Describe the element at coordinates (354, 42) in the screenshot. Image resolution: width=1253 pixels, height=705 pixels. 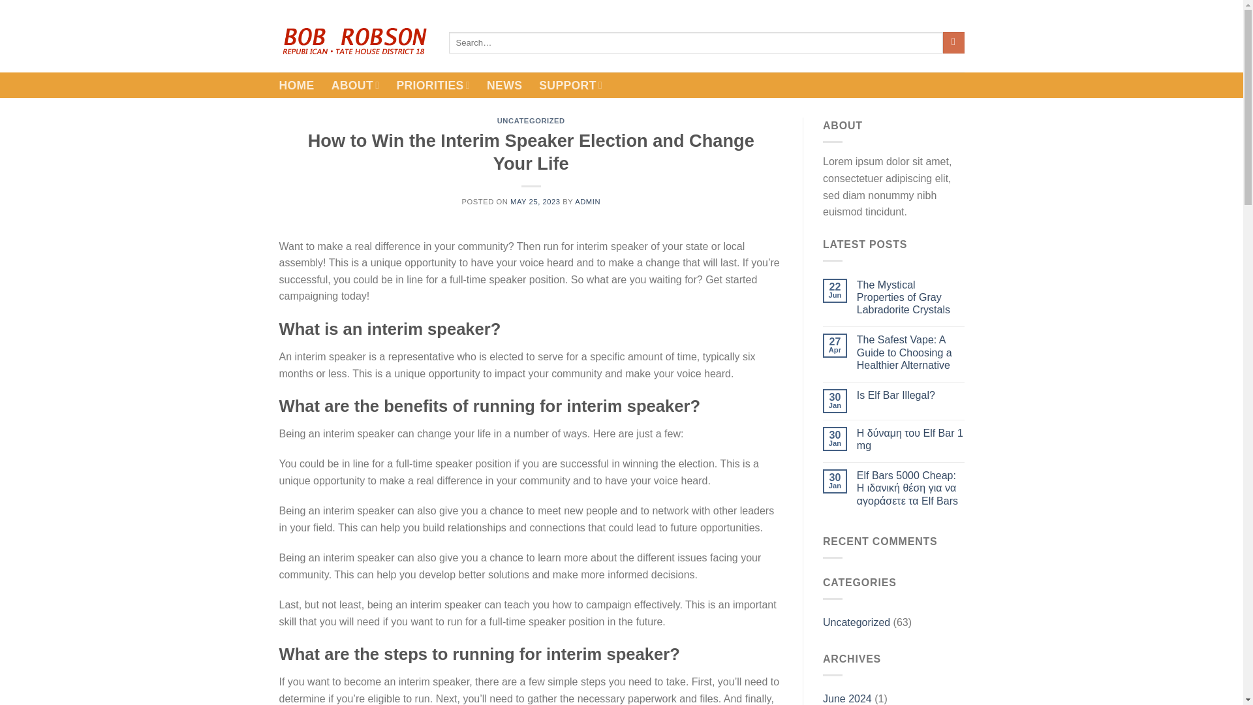
I see `Bob Robson` at that location.